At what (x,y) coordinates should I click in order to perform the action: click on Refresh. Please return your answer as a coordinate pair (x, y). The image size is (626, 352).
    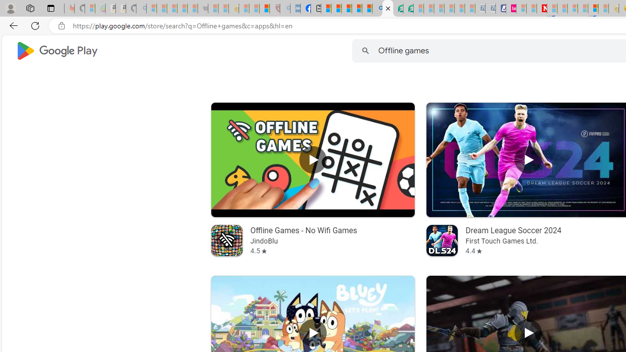
    Looking at the image, I should click on (35, 25).